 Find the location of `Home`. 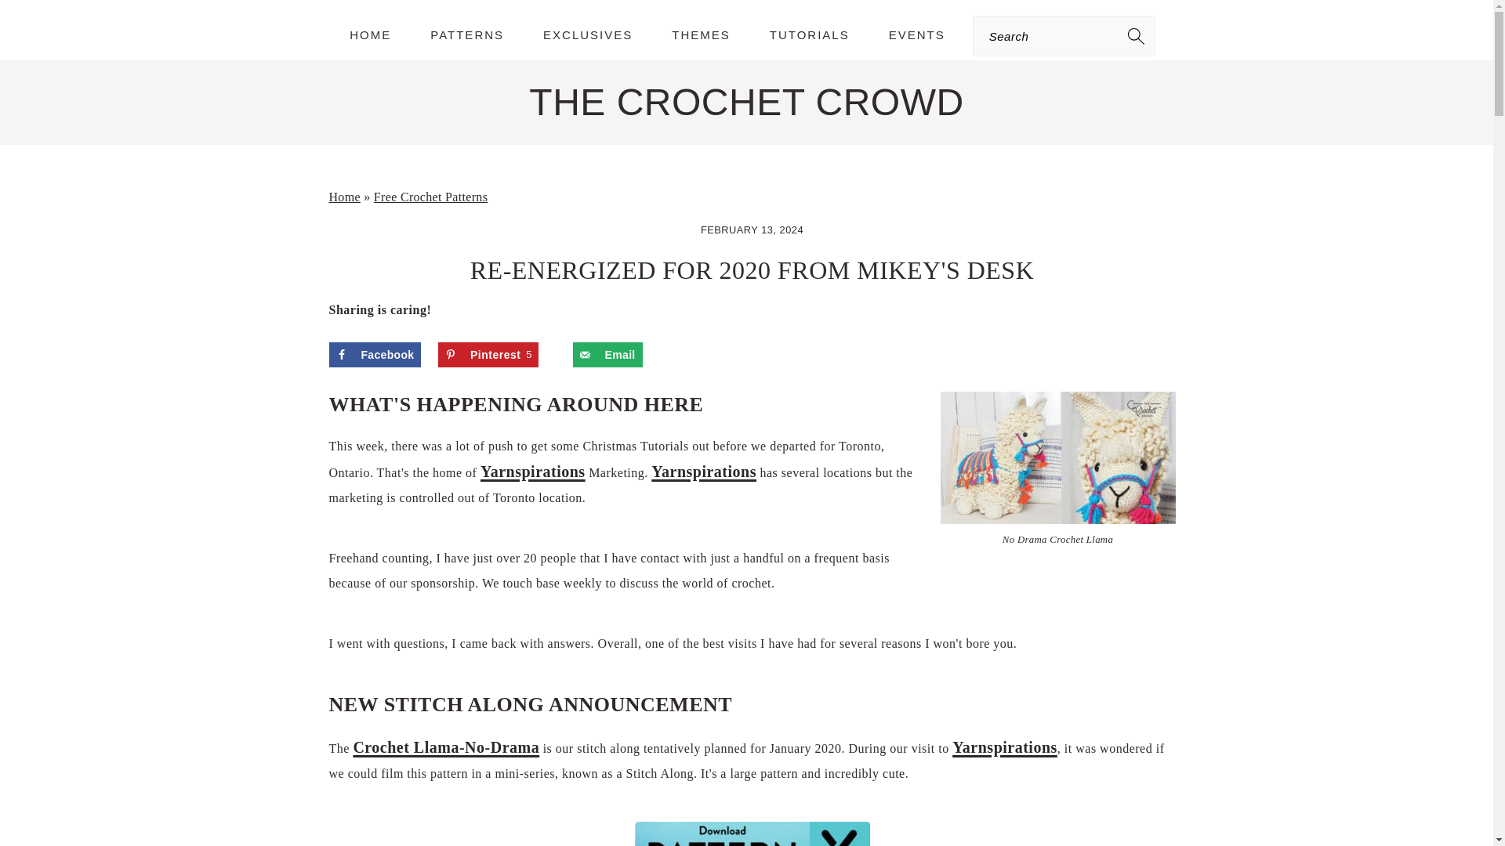

Home is located at coordinates (375, 354).